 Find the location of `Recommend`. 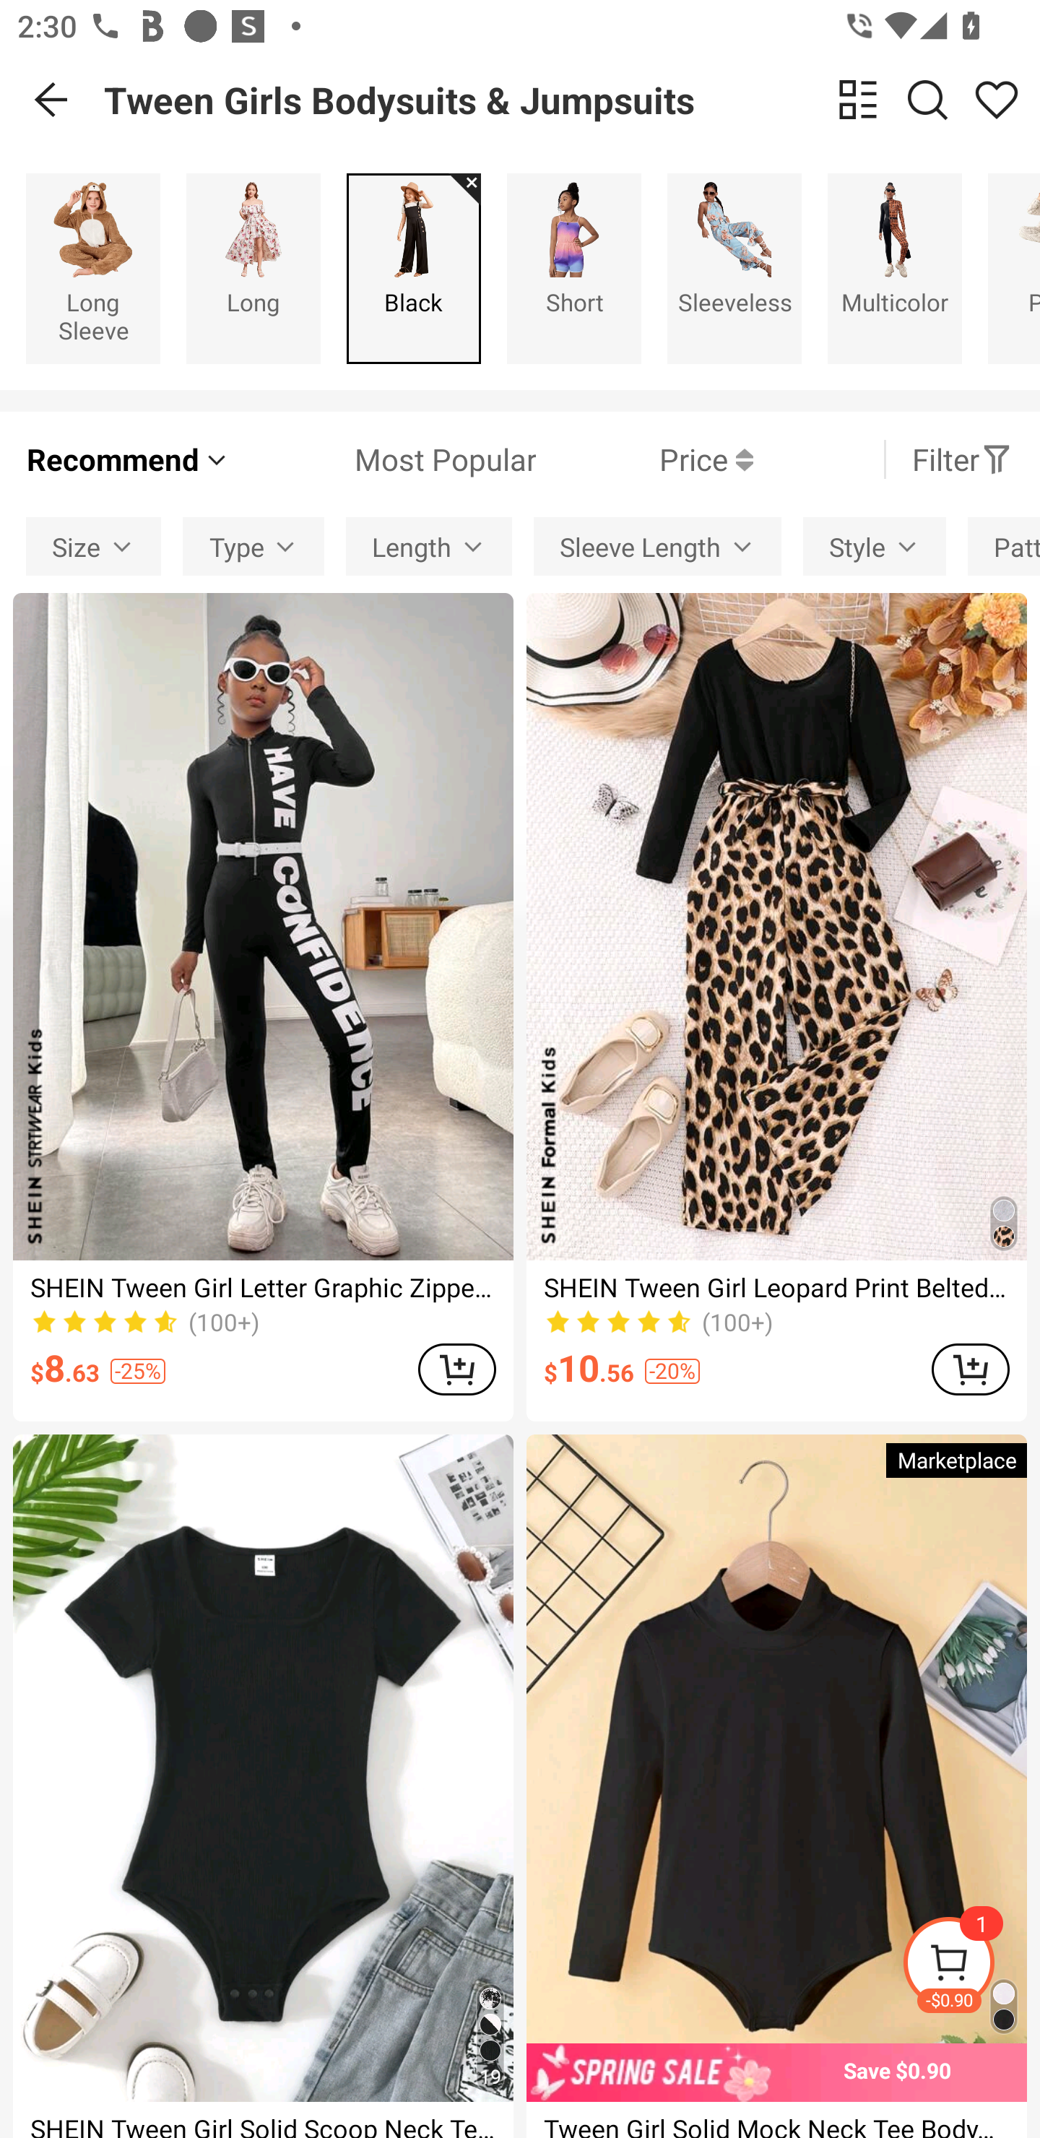

Recommend is located at coordinates (129, 459).